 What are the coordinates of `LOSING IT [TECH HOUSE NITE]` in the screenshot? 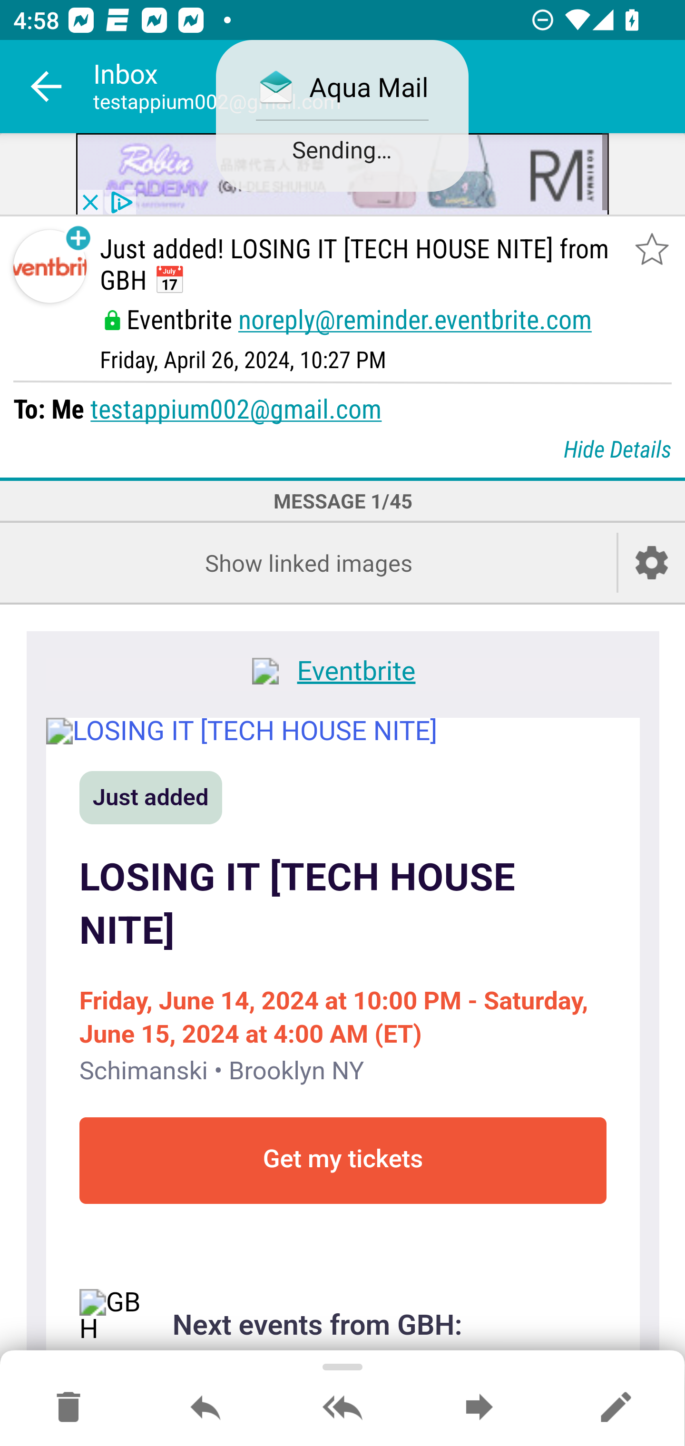 It's located at (342, 731).